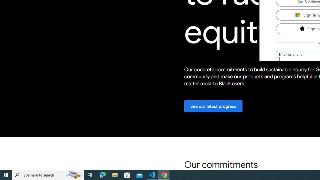 The width and height of the screenshot is (320, 180). What do you see at coordinates (6, 175) in the screenshot?
I see `Start` at bounding box center [6, 175].